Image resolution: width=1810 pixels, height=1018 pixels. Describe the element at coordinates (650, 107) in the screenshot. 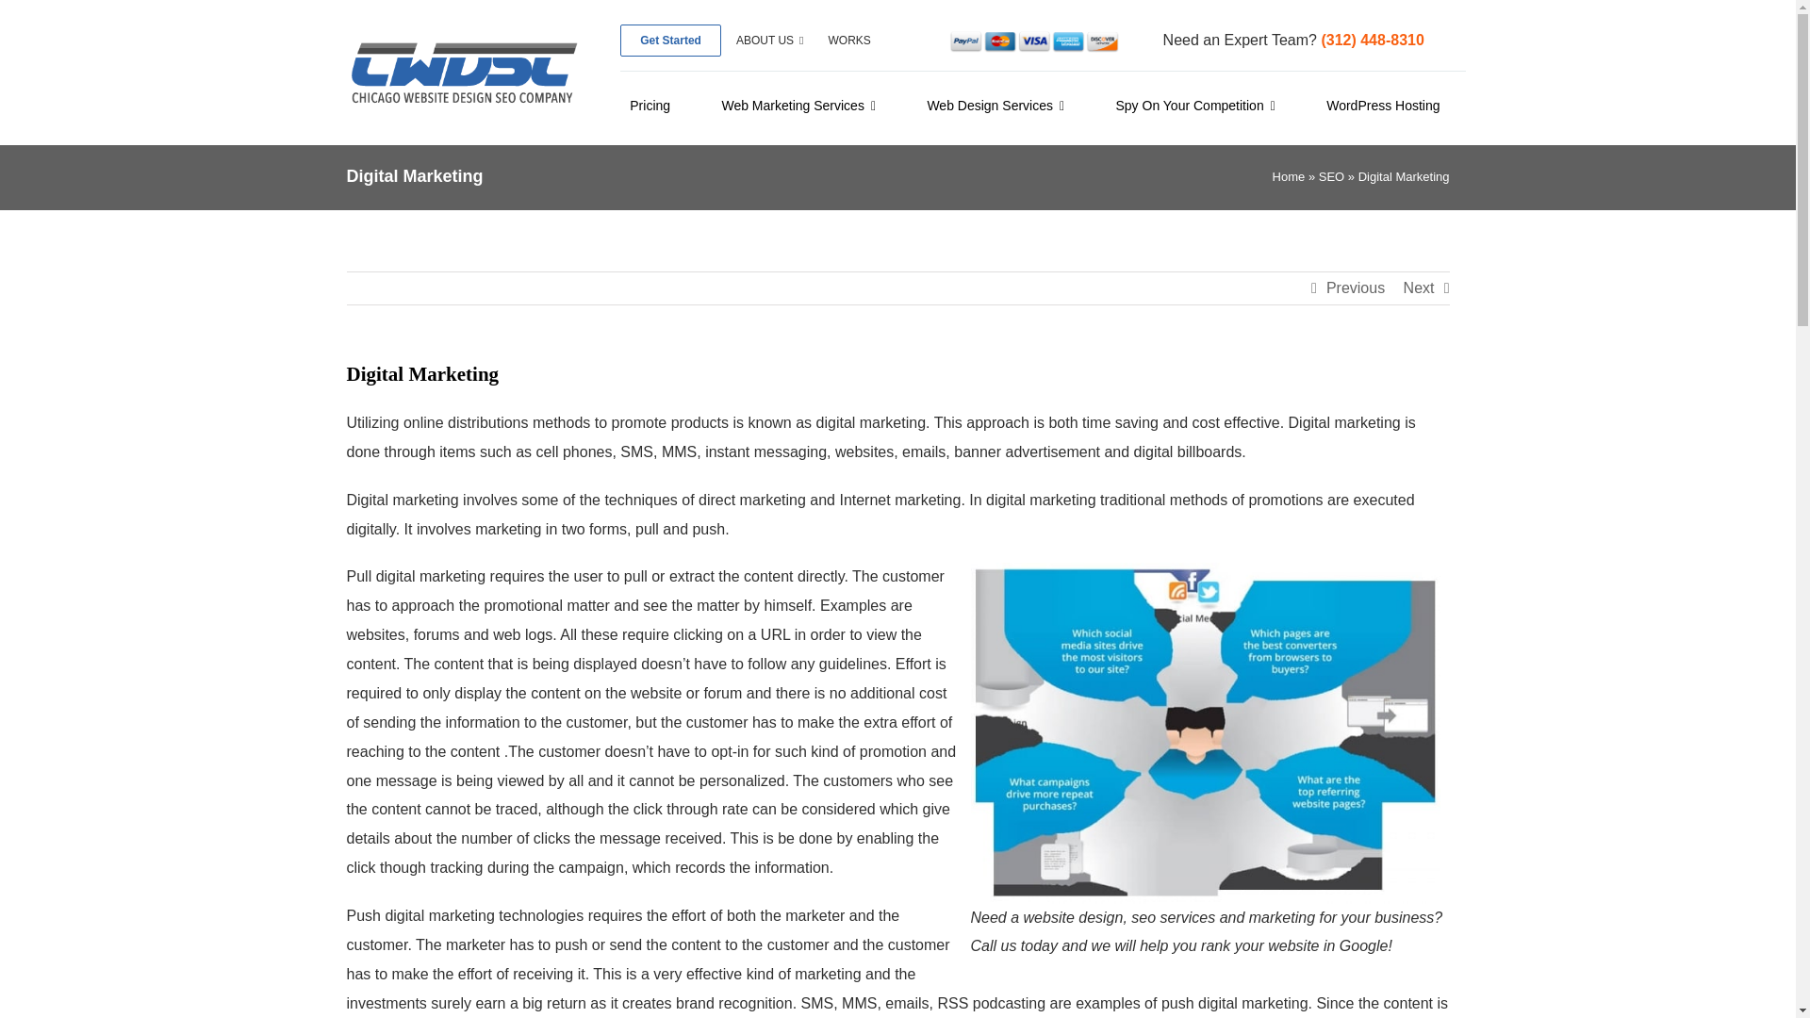

I see `Pricing` at that location.